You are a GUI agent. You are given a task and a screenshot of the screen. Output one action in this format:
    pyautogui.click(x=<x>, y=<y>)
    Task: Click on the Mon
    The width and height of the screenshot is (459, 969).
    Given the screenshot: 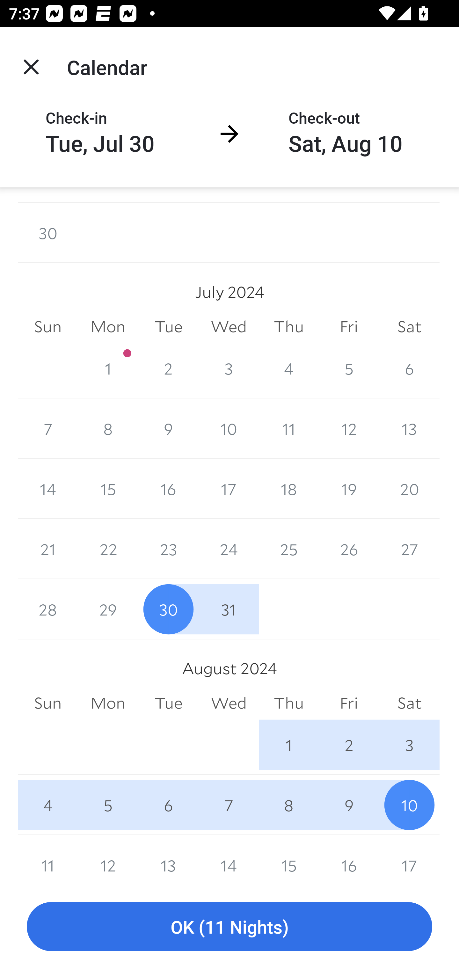 What is the action you would take?
    pyautogui.click(x=108, y=326)
    